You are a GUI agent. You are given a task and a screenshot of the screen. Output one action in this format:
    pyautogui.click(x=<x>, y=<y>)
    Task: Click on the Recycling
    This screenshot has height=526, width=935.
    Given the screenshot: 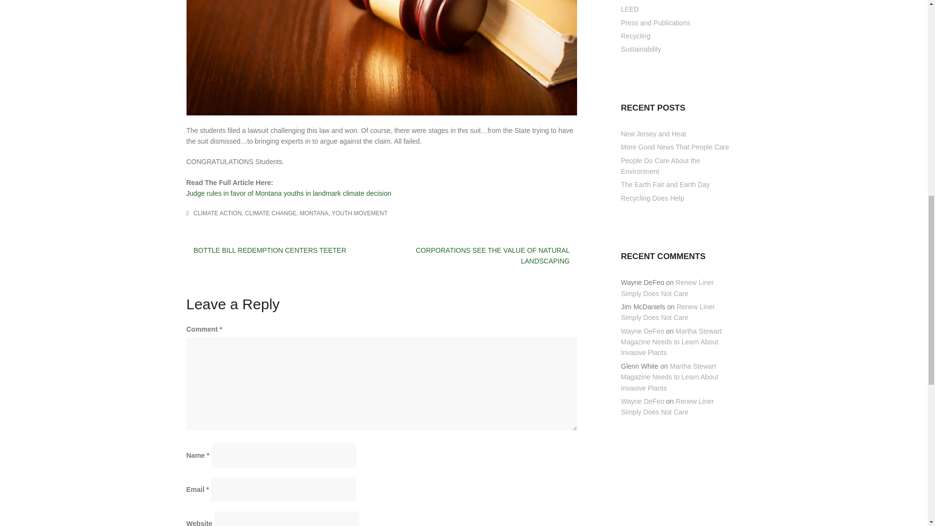 What is the action you would take?
    pyautogui.click(x=636, y=36)
    